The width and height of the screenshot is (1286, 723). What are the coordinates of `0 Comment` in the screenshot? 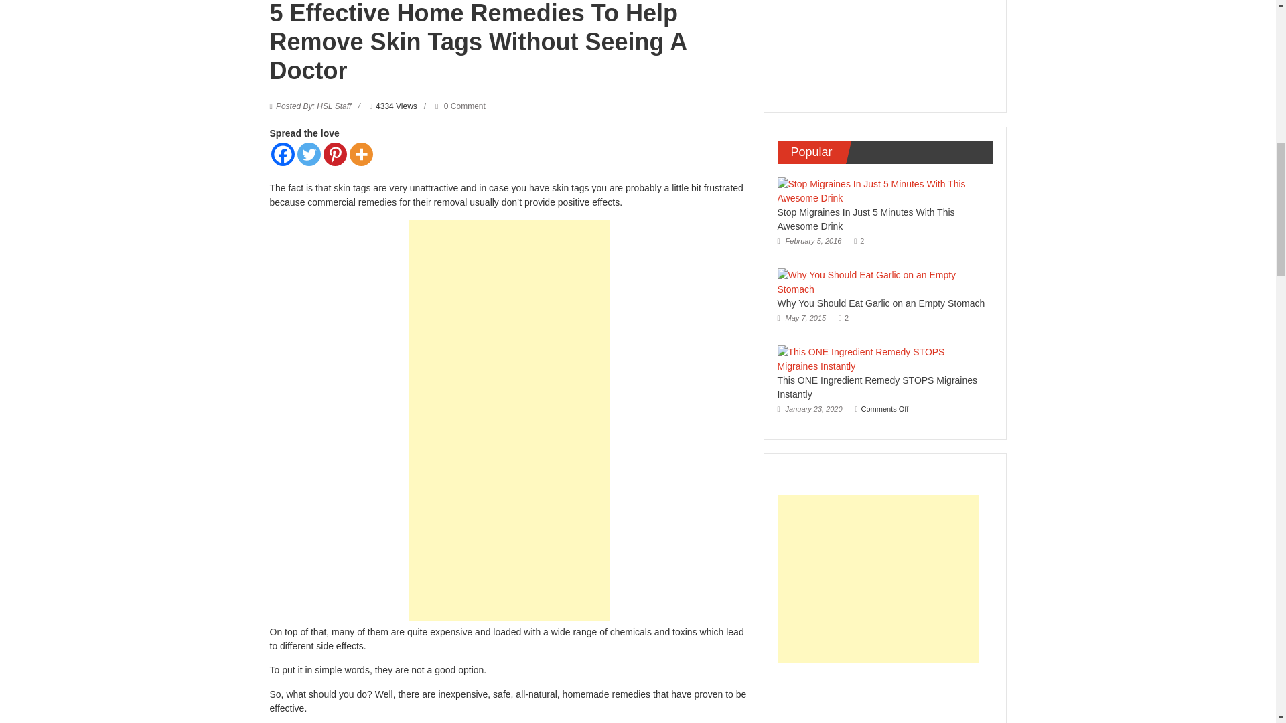 It's located at (461, 106).